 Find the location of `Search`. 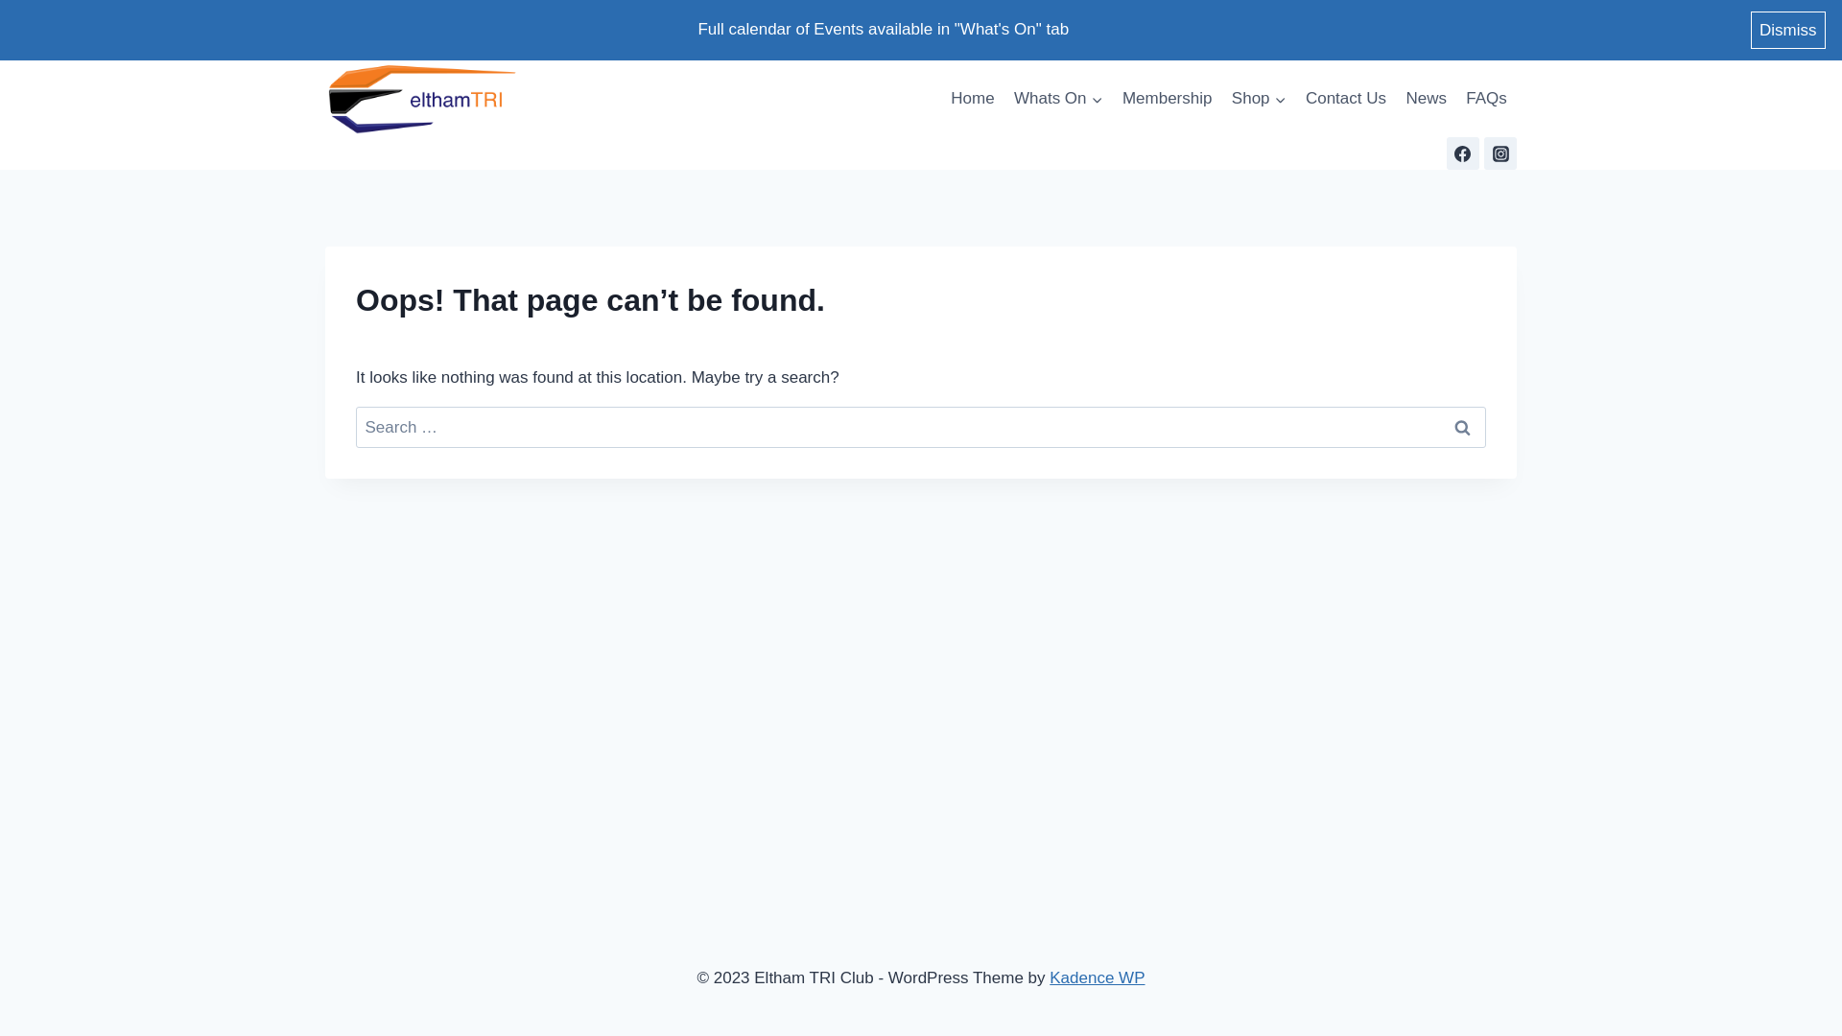

Search is located at coordinates (1462, 428).